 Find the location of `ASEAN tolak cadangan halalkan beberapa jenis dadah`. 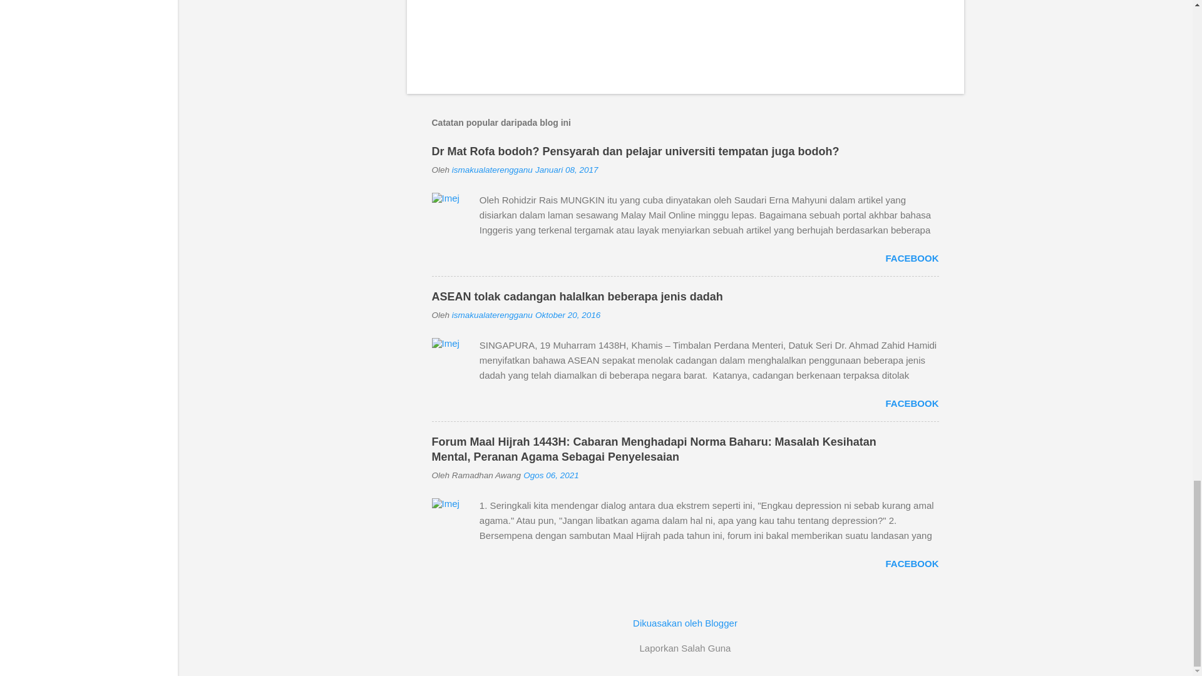

ASEAN tolak cadangan halalkan beberapa jenis dadah is located at coordinates (577, 297).